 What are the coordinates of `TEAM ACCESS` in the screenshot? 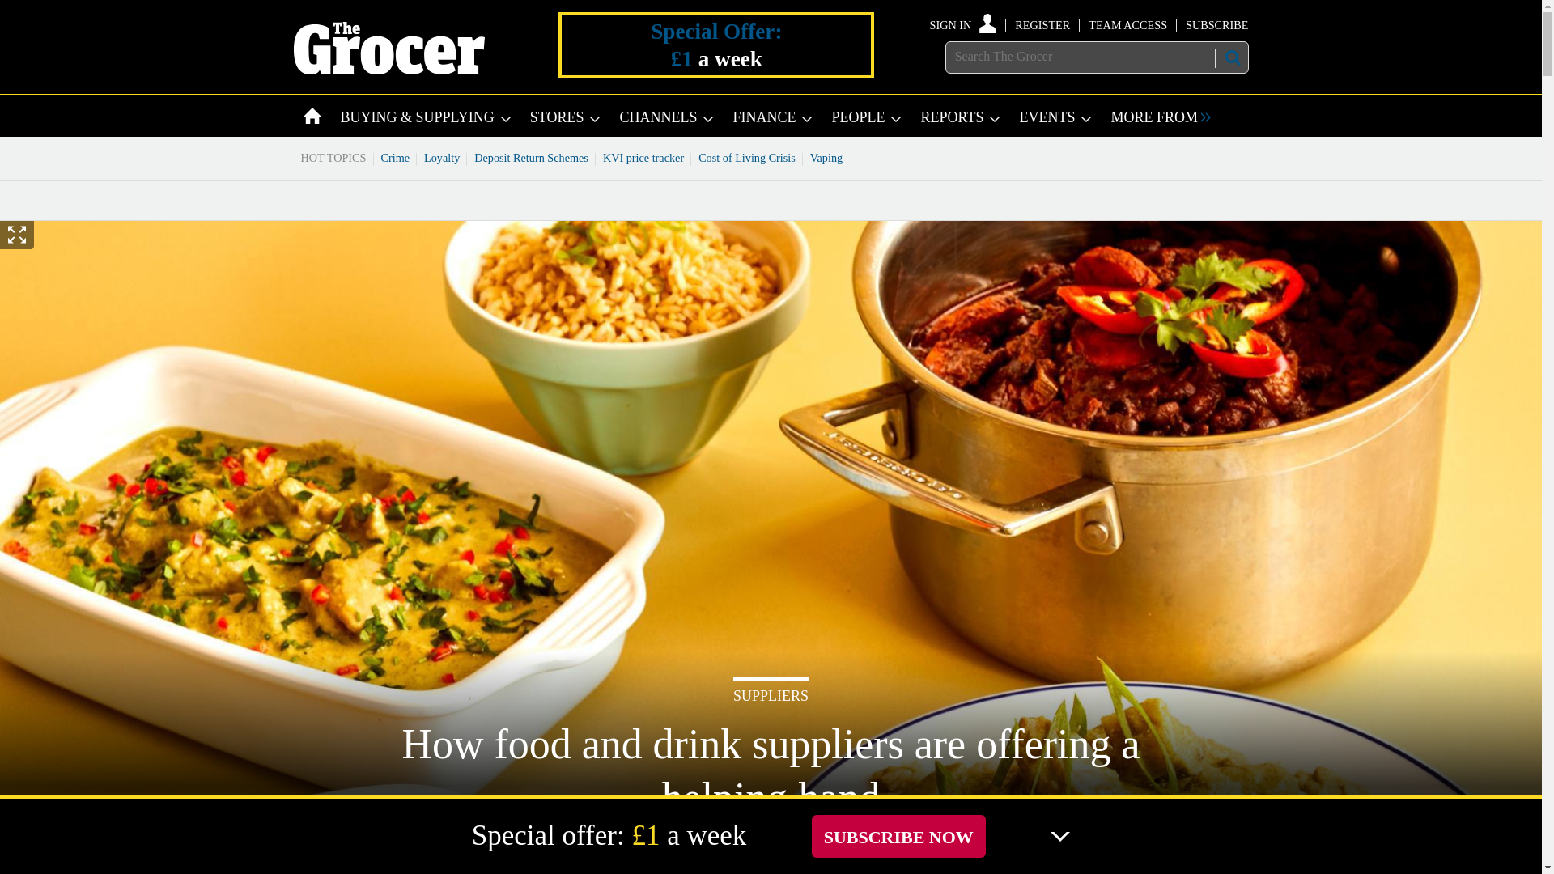 It's located at (1127, 24).